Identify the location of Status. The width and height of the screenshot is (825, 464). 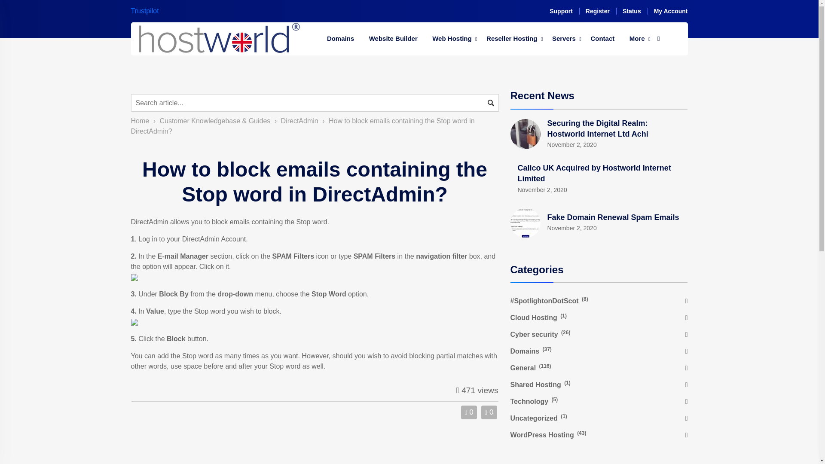
(632, 11).